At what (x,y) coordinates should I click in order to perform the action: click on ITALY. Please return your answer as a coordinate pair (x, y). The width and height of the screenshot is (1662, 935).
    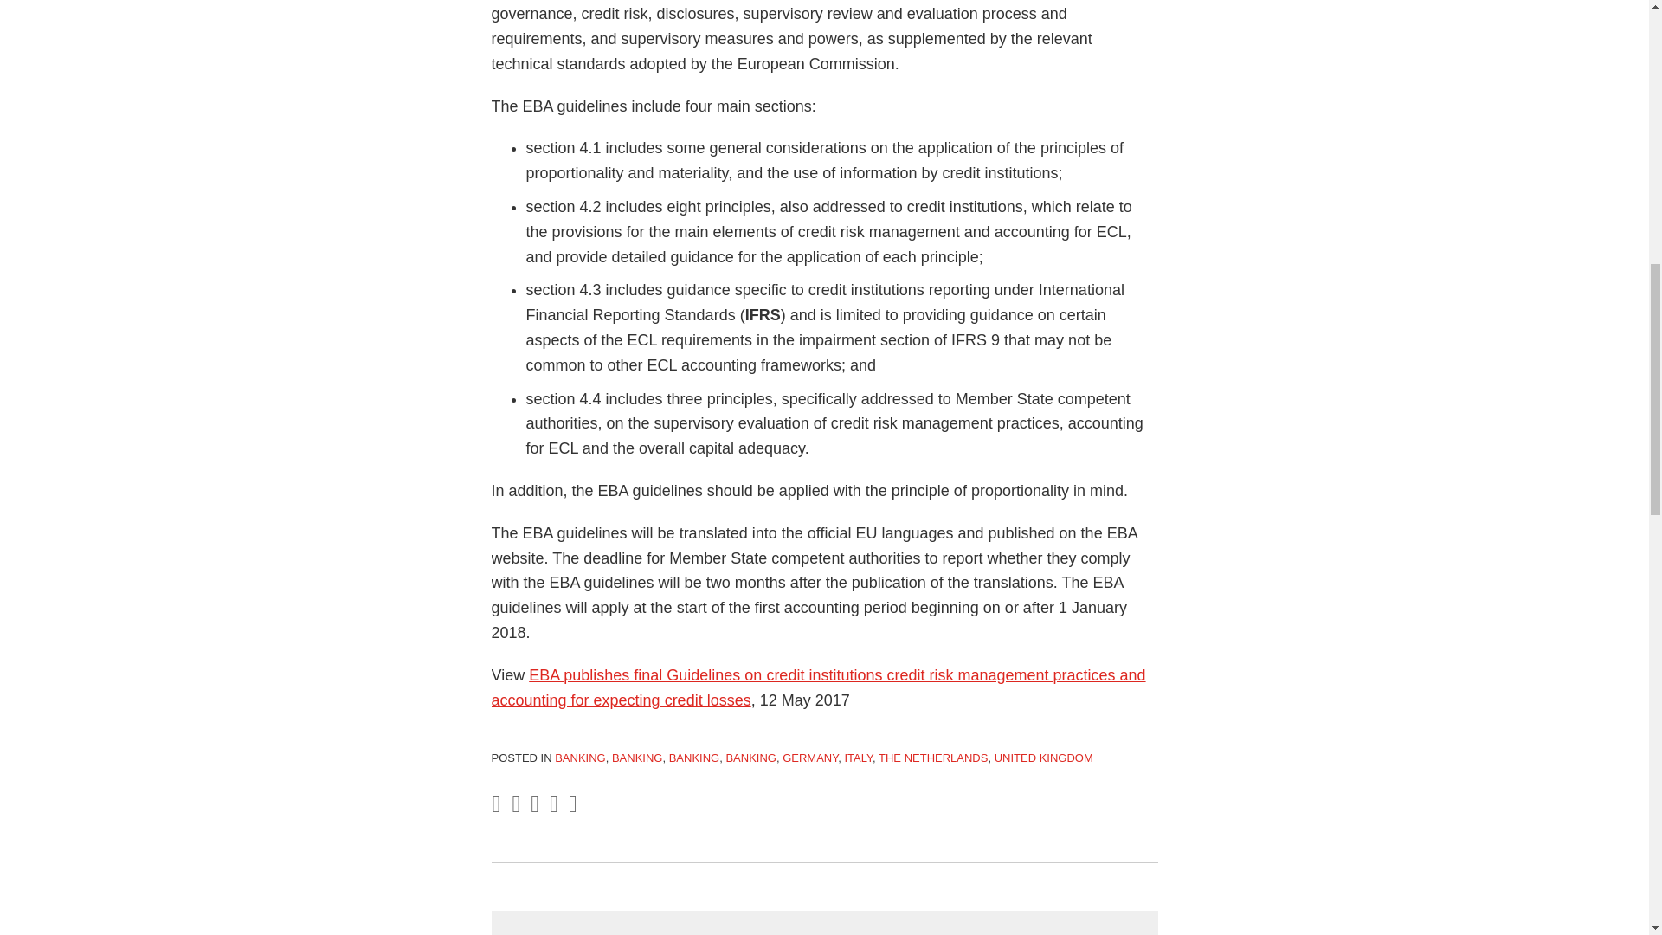
    Looking at the image, I should click on (859, 758).